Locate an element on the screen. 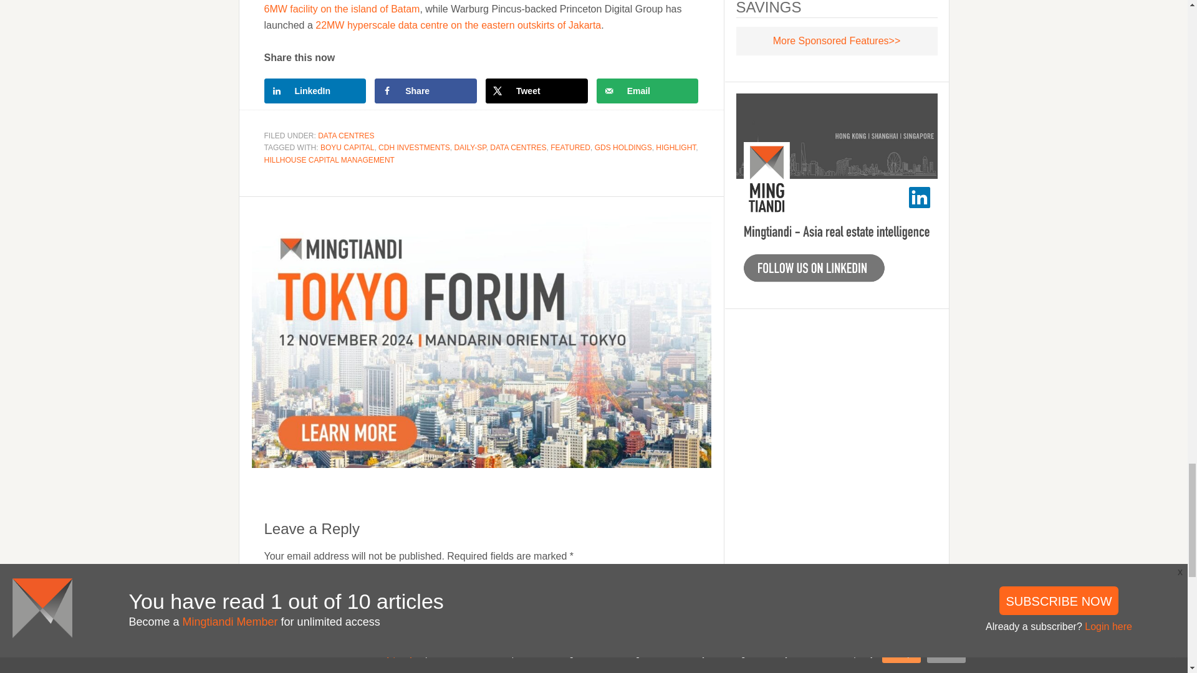 The image size is (1197, 673). Send over email is located at coordinates (647, 91).